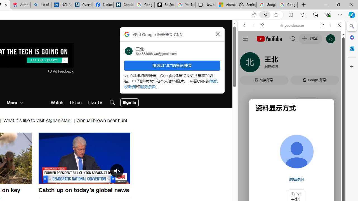 This screenshot has width=358, height=201. What do you see at coordinates (124, 5) in the screenshot?
I see `Cookies` at bounding box center [124, 5].